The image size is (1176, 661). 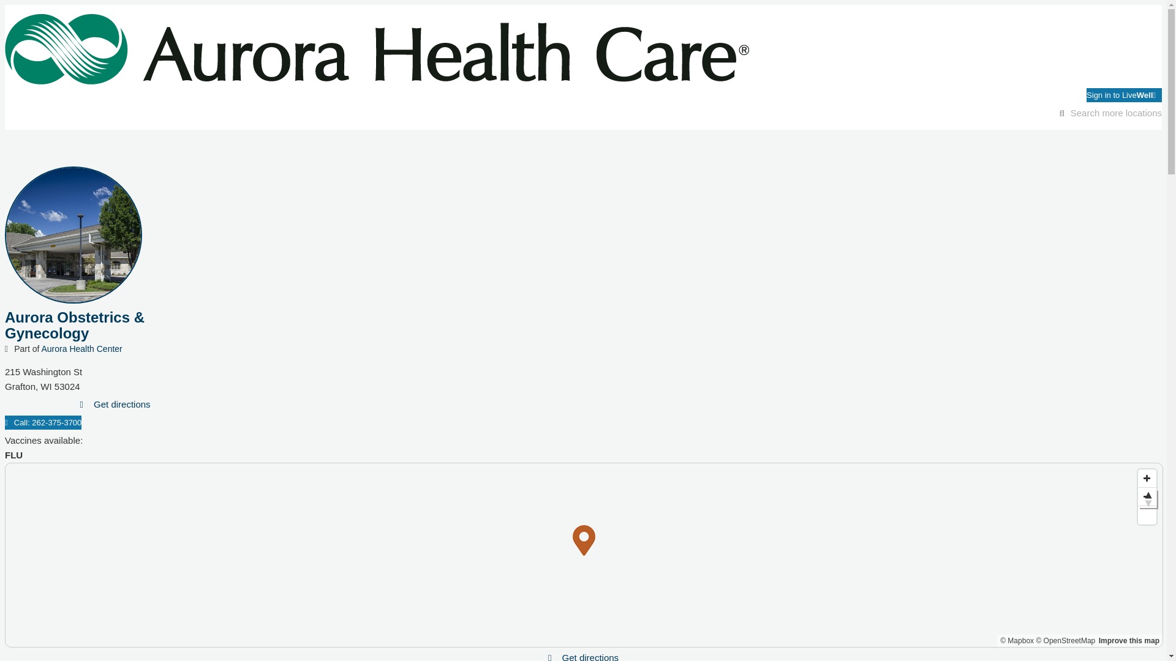 I want to click on Improve this map, so click(x=1129, y=641).